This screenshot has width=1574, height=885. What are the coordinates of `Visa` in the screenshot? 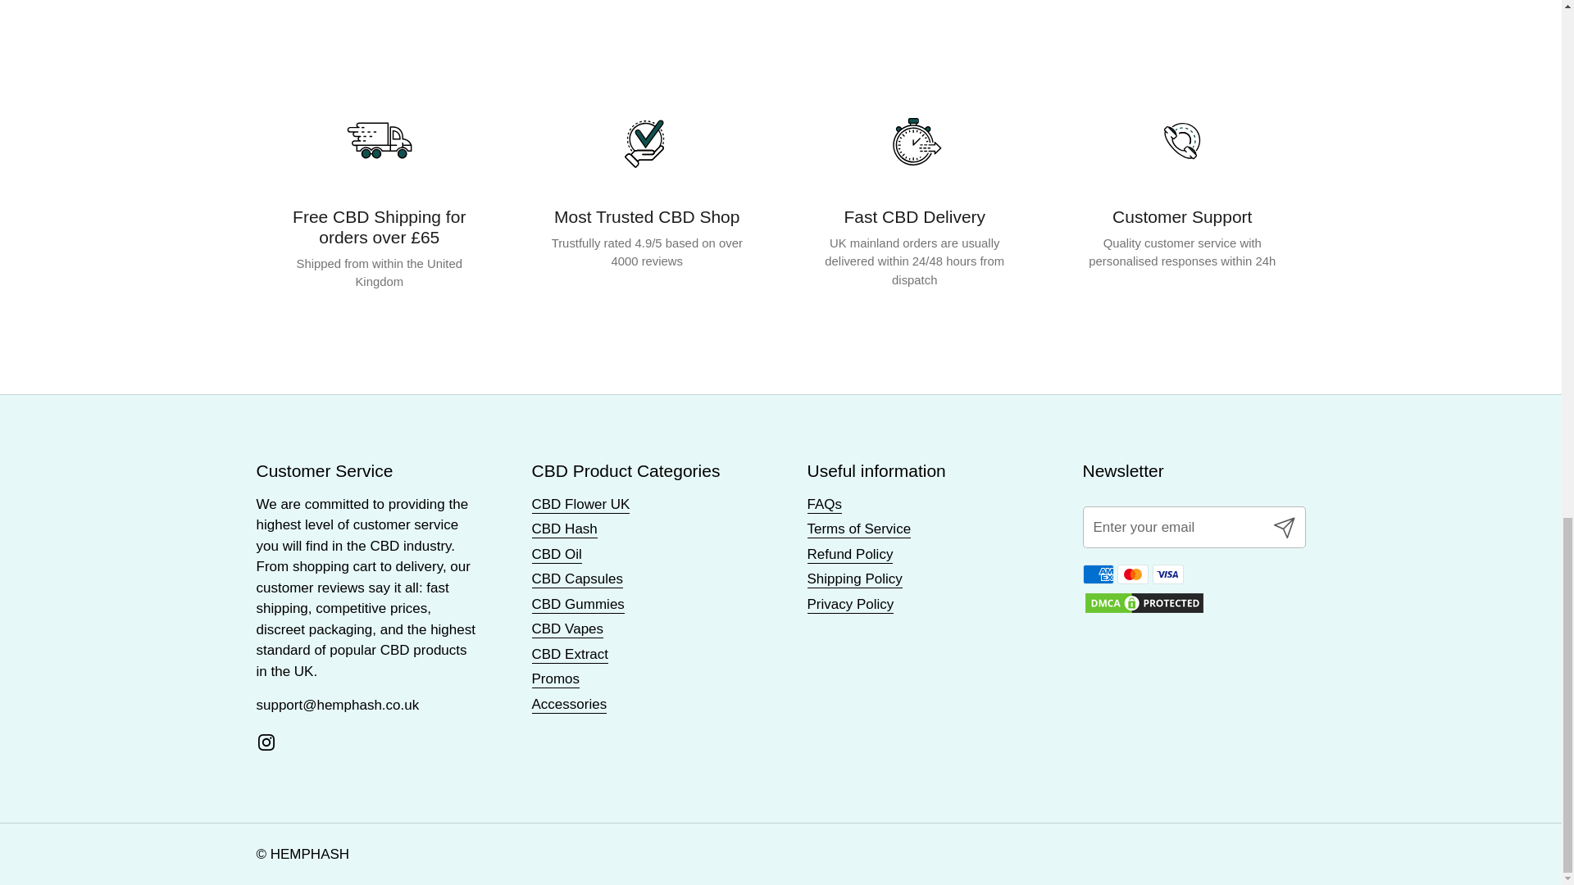 It's located at (1167, 574).